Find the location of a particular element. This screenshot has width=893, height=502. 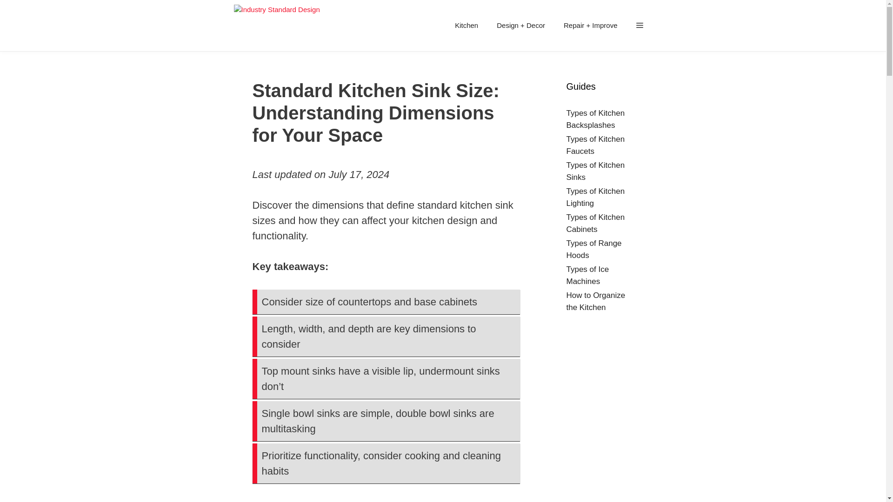

Types of Kitchen Sinks is located at coordinates (595, 171).